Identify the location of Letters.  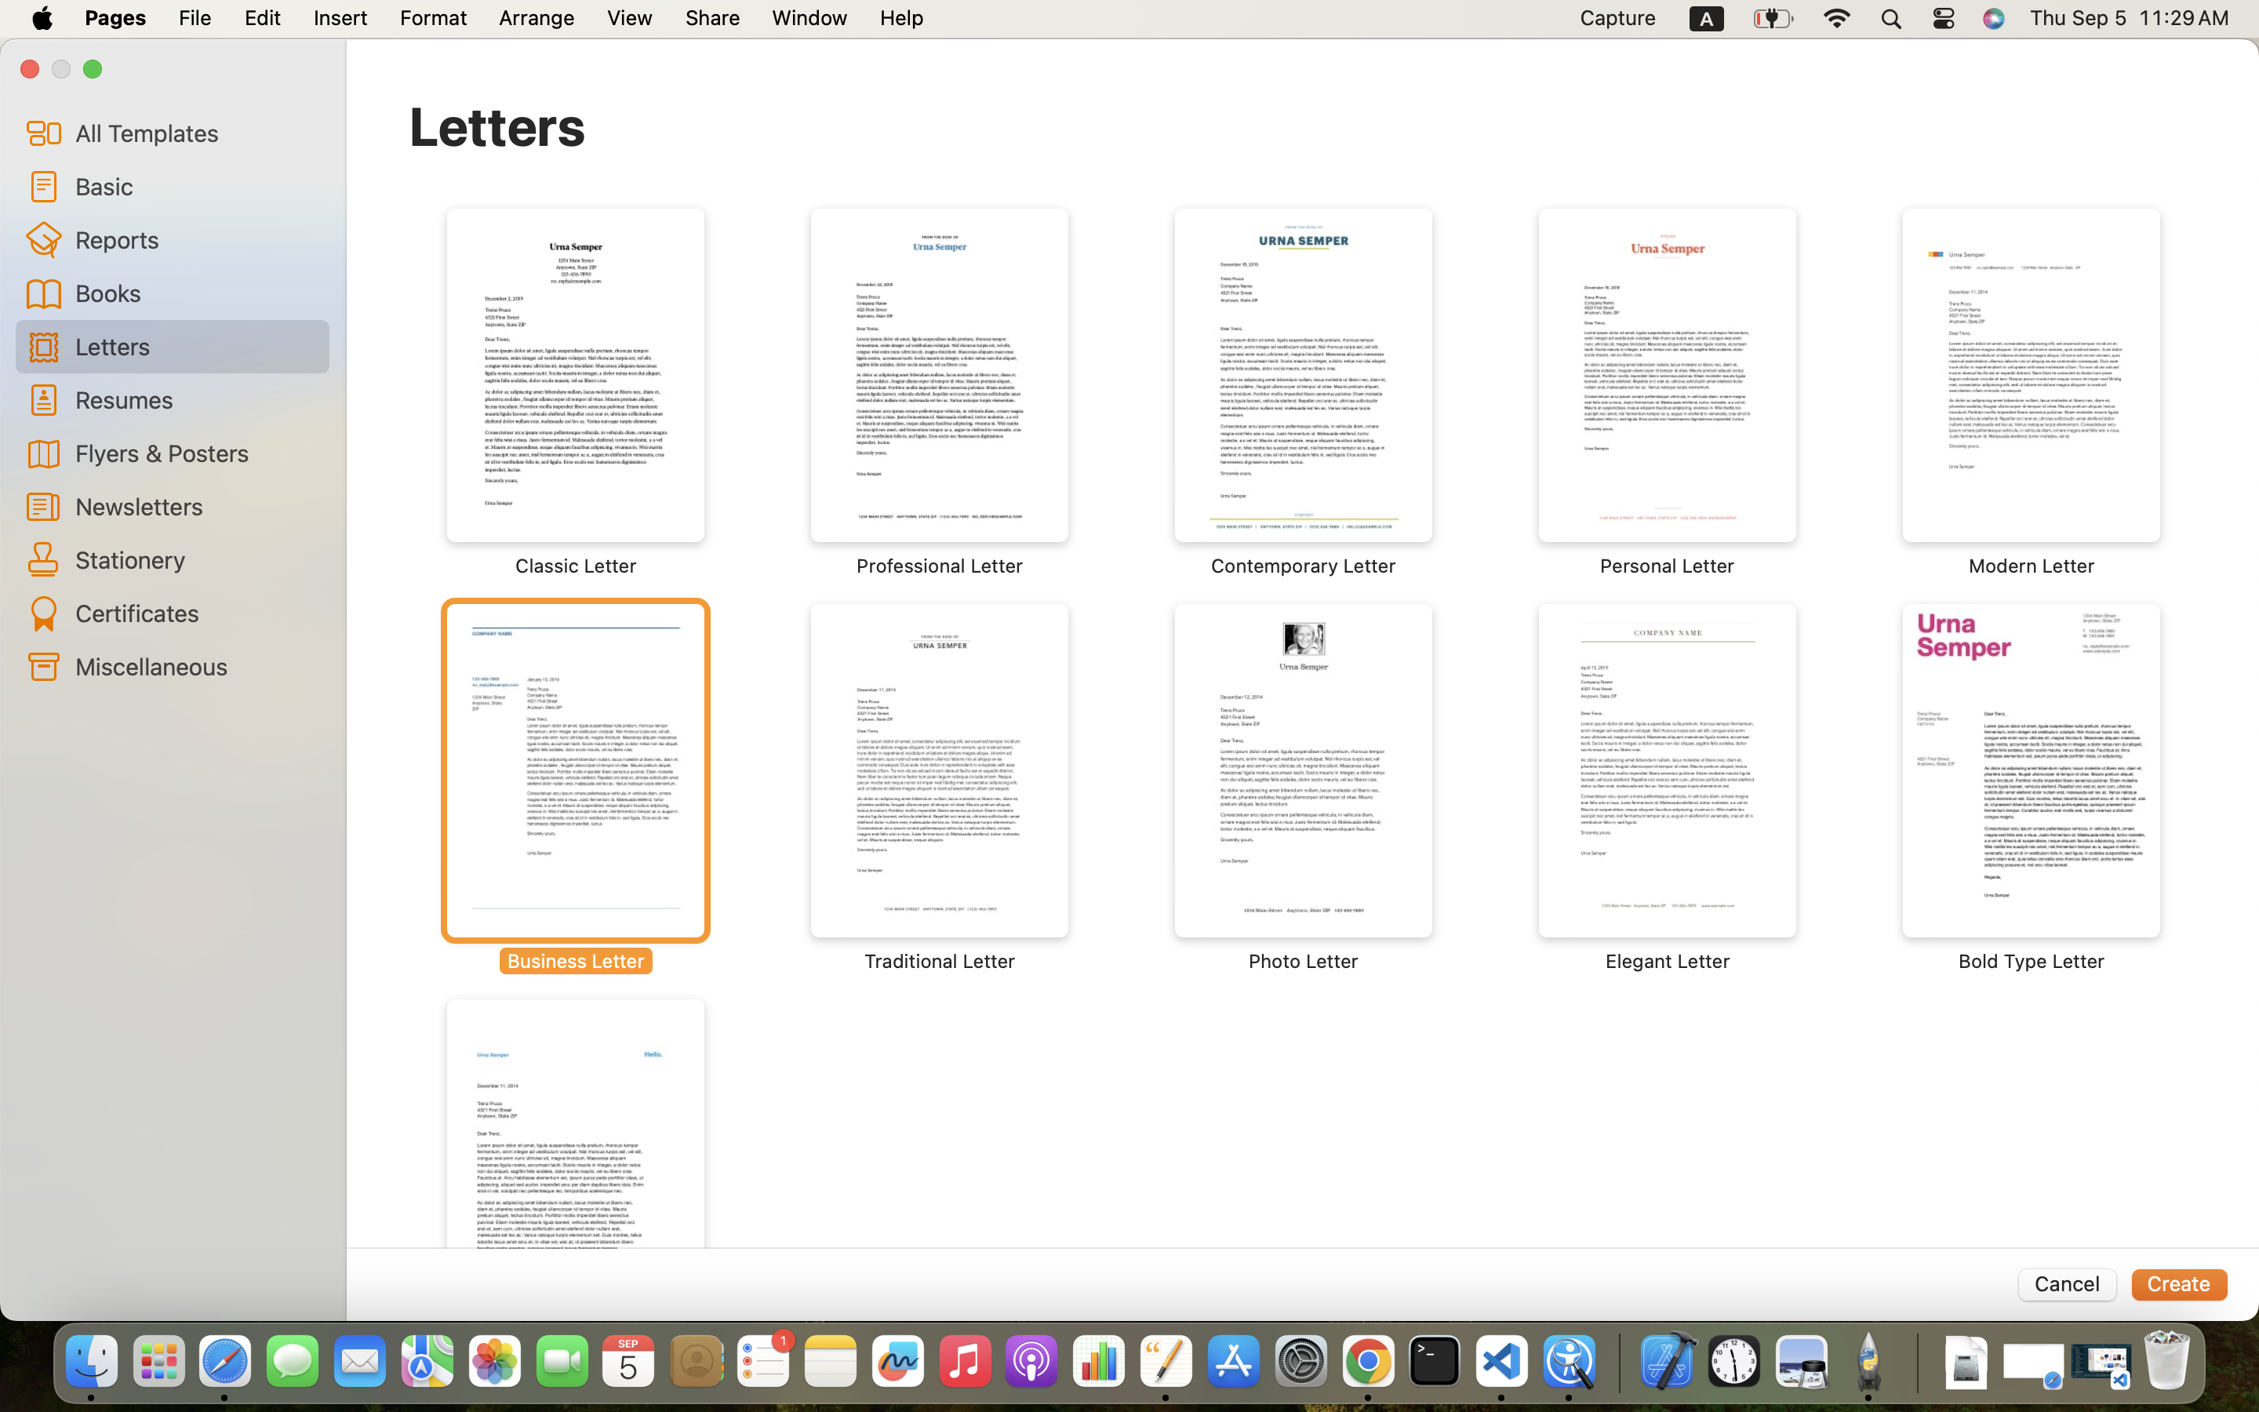
(497, 126).